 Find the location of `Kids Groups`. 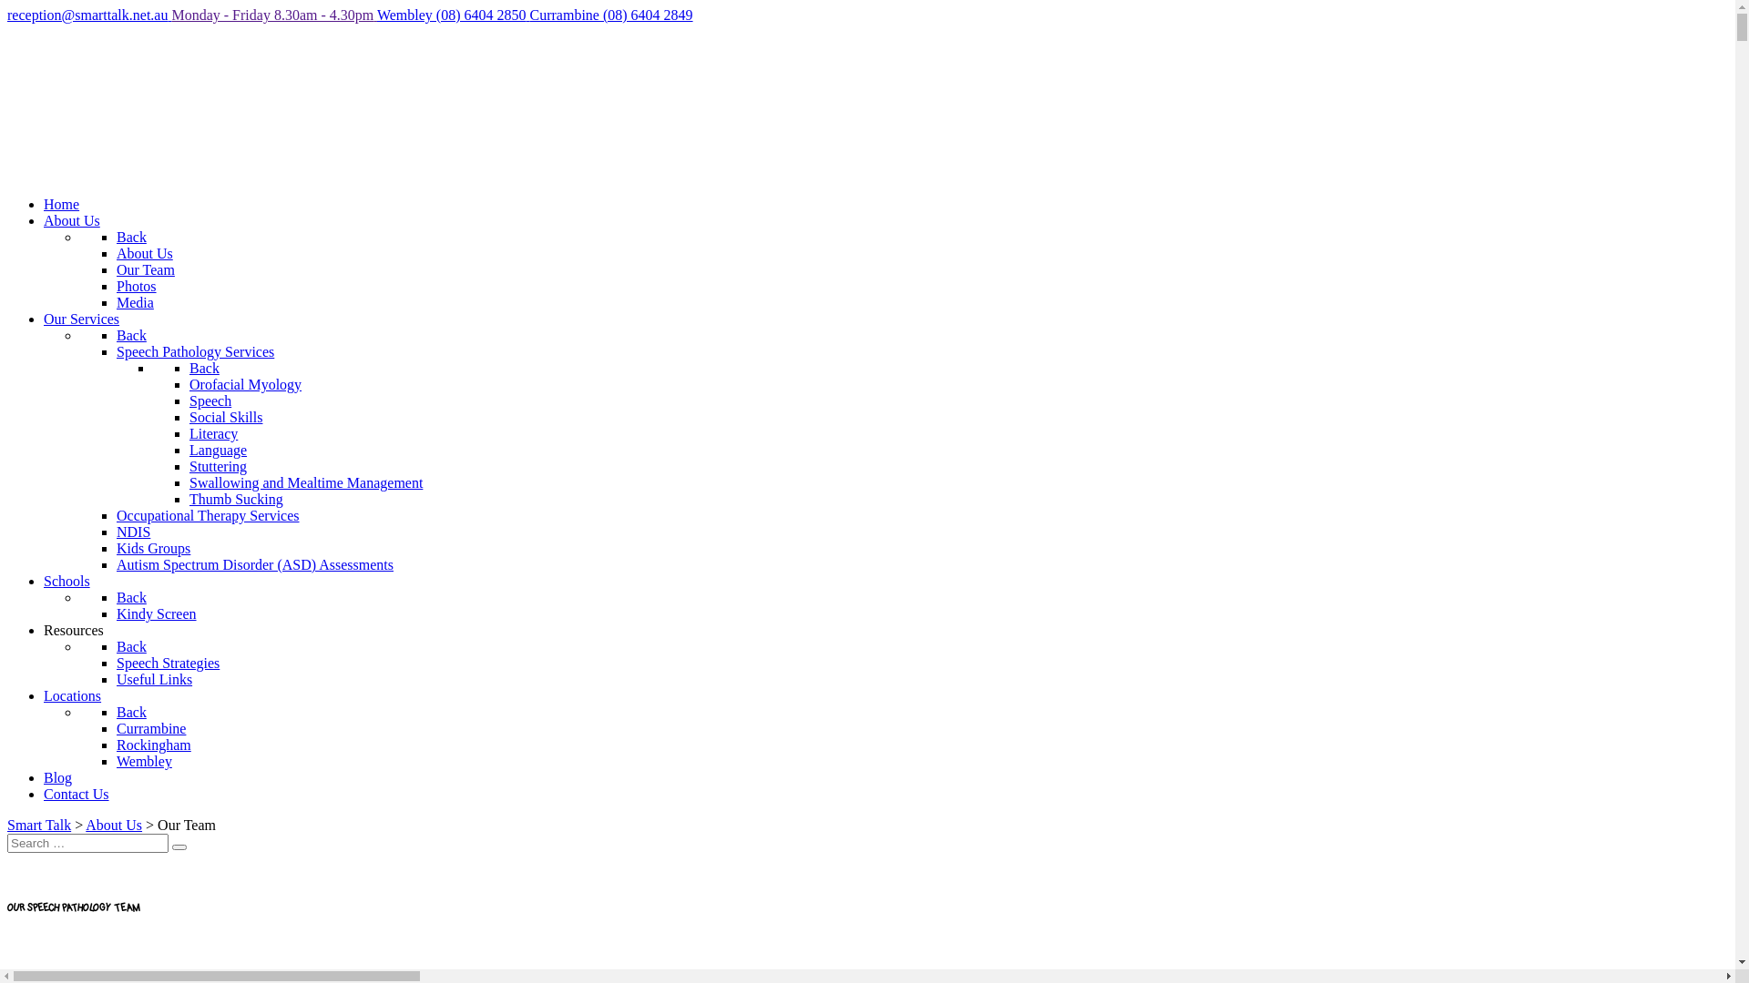

Kids Groups is located at coordinates (153, 548).